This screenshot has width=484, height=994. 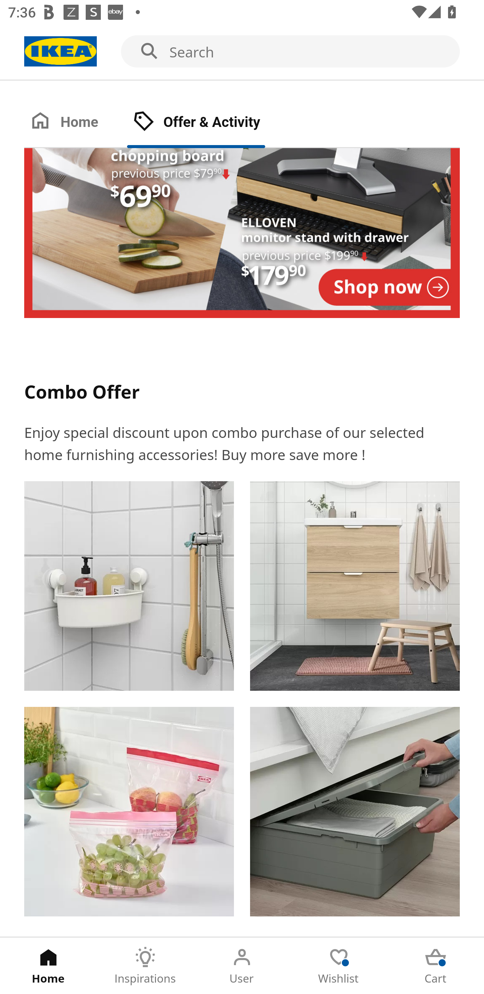 I want to click on Home
Tab 1 of 5, so click(x=48, y=966).